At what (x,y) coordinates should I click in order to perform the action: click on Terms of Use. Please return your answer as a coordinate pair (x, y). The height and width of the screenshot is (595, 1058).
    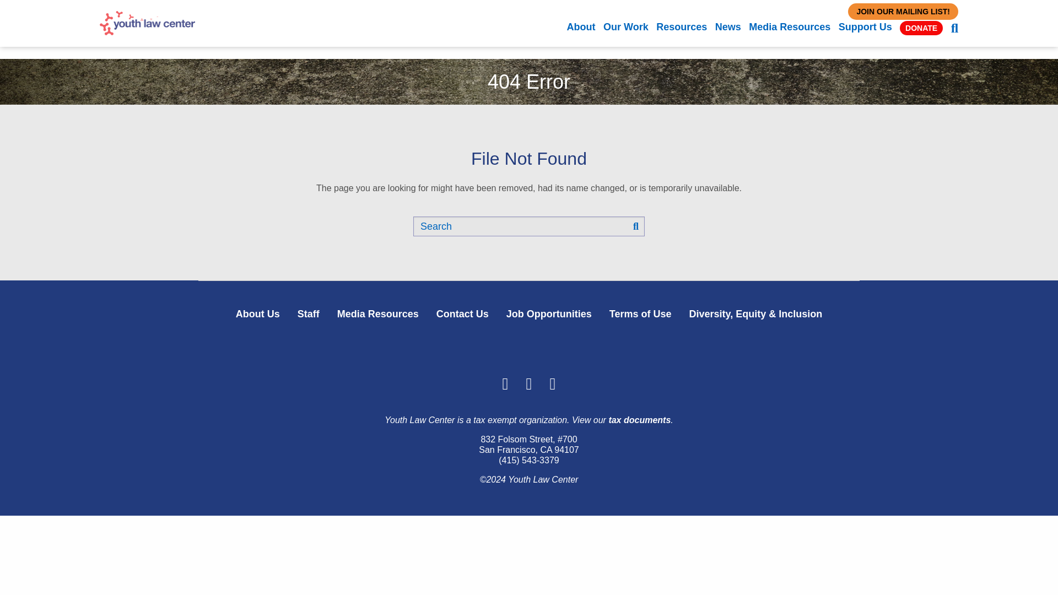
    Looking at the image, I should click on (640, 313).